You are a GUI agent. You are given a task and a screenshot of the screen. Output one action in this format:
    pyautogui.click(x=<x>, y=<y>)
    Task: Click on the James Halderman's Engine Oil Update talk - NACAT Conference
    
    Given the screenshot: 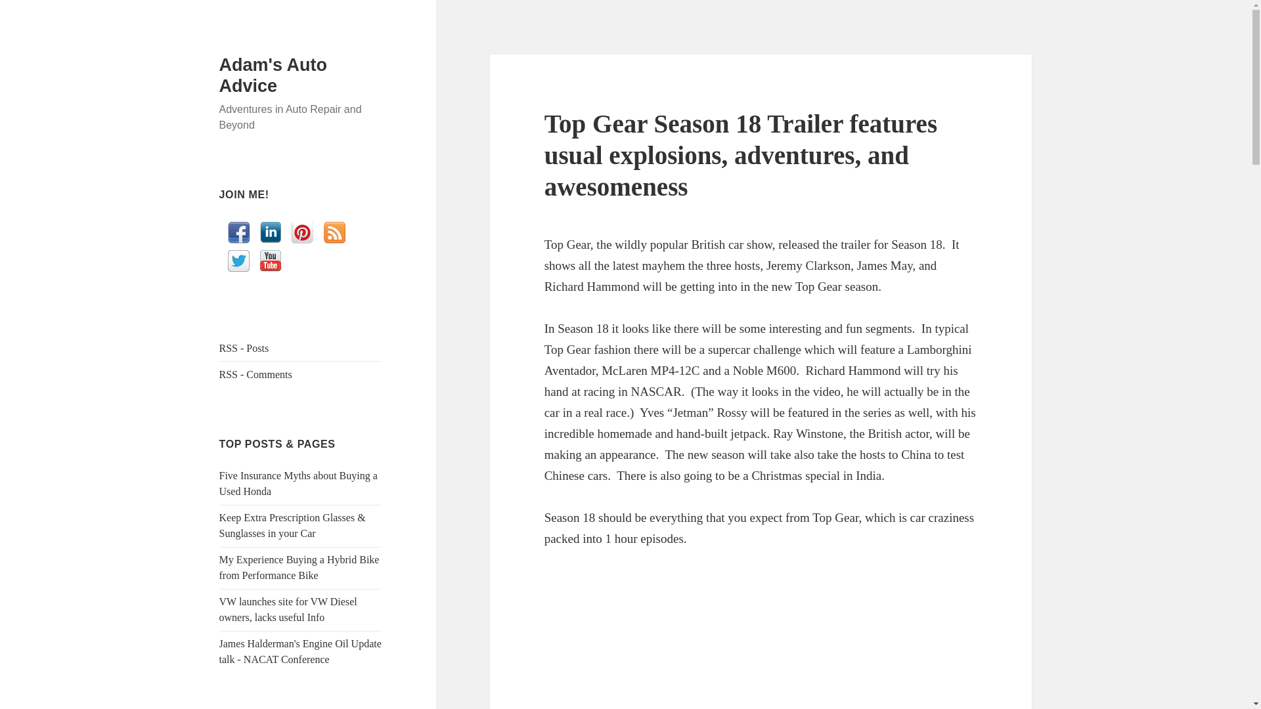 What is the action you would take?
    pyautogui.click(x=301, y=651)
    